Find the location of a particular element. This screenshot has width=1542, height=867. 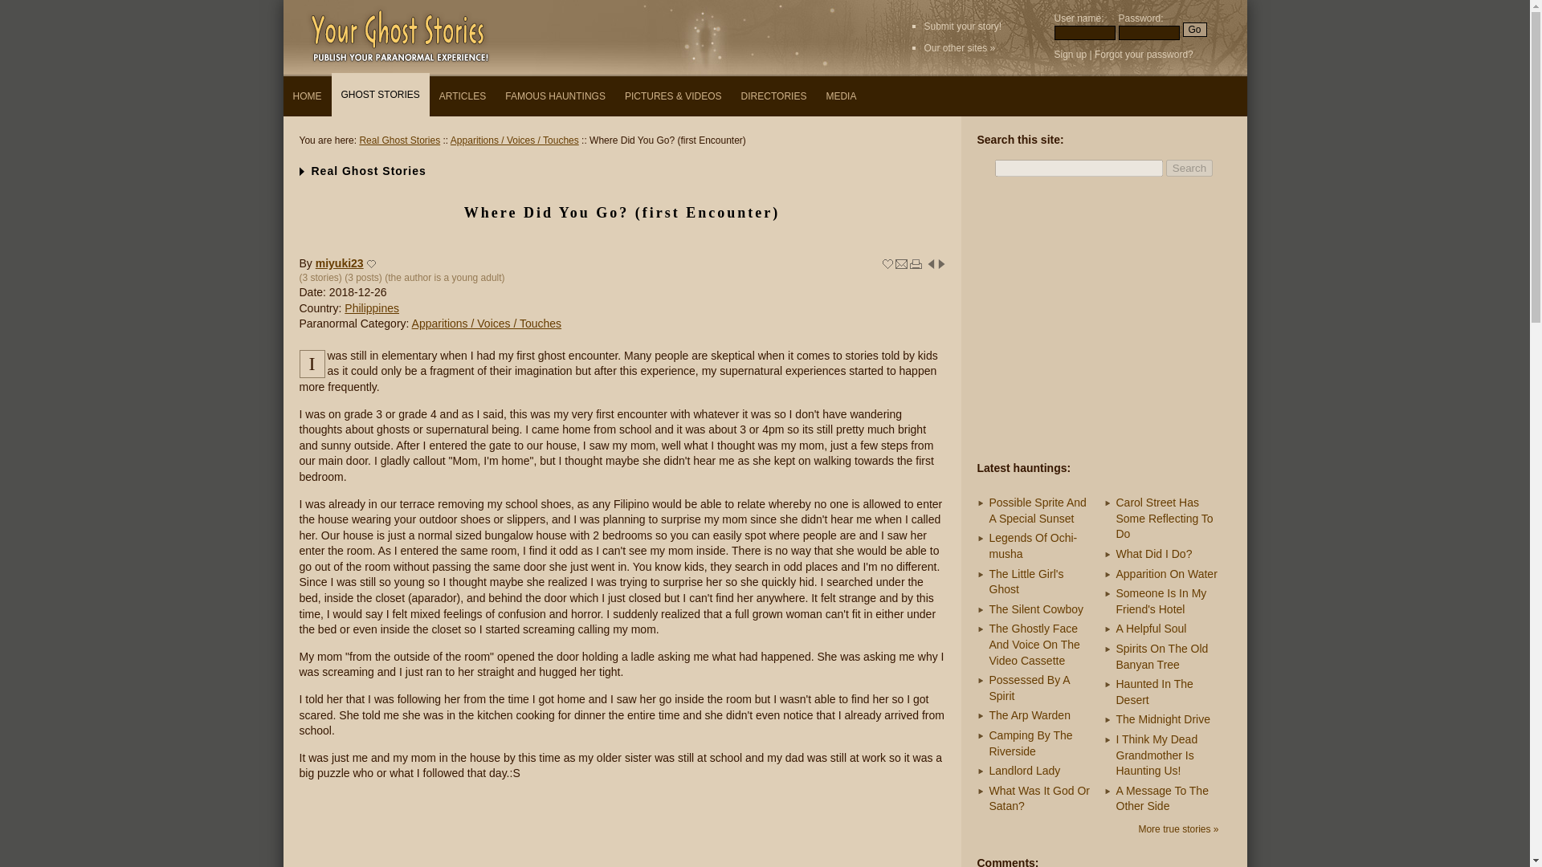

Forgot your password is located at coordinates (1140, 54).